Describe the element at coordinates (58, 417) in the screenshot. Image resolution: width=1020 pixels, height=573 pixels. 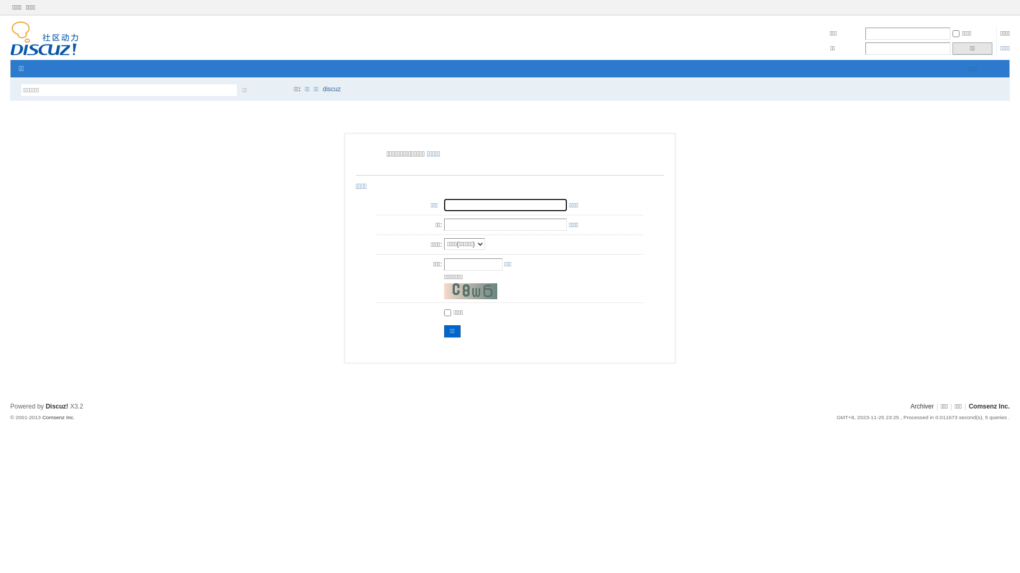
I see `Comsenz Inc.` at that location.